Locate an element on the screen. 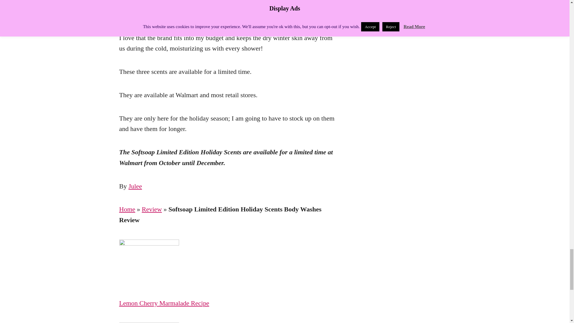  Julee is located at coordinates (135, 186).